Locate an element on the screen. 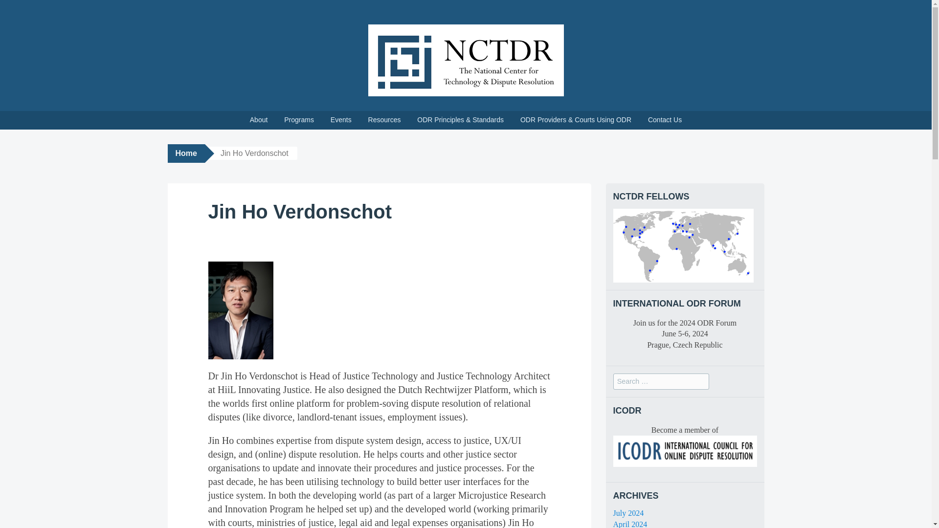 Image resolution: width=939 pixels, height=528 pixels. Home is located at coordinates (186, 153).